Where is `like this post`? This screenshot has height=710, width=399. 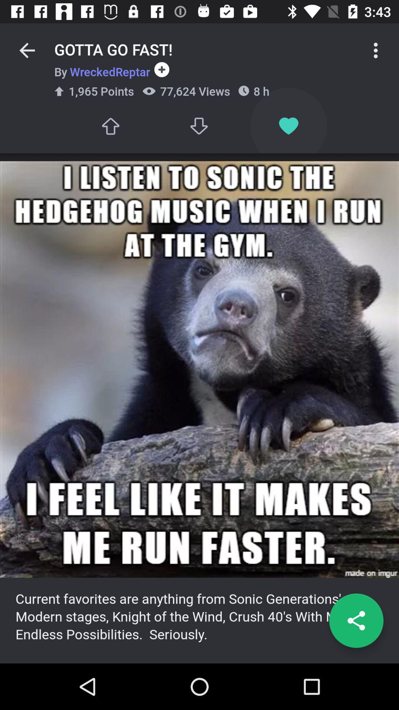
like this post is located at coordinates (289, 126).